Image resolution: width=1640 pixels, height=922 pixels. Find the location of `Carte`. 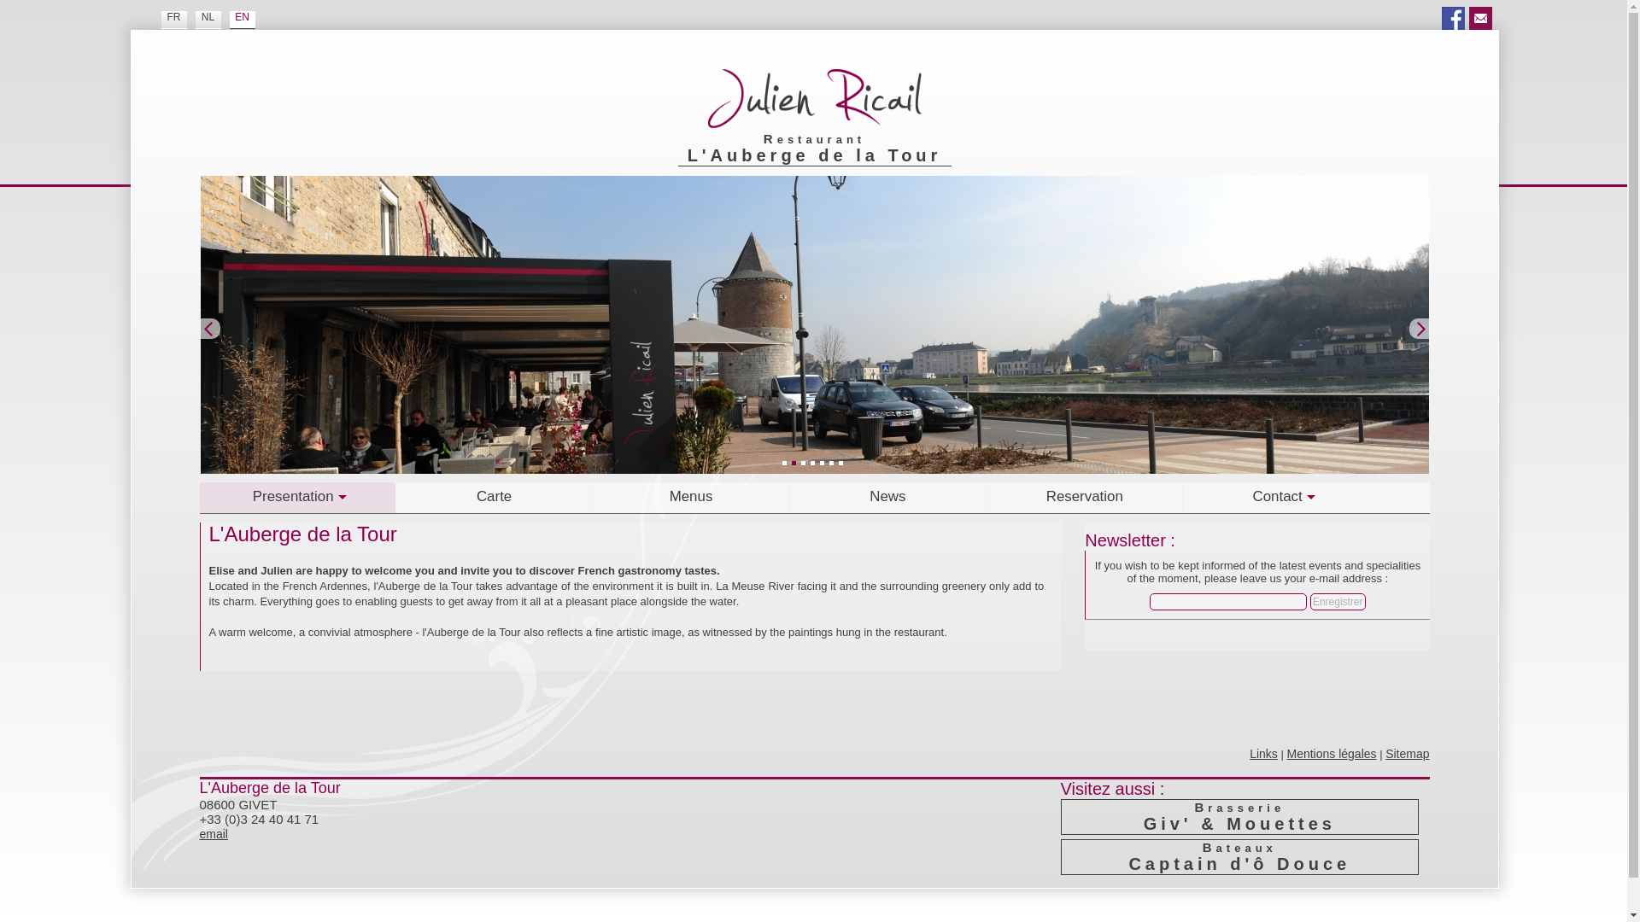

Carte is located at coordinates (494, 497).